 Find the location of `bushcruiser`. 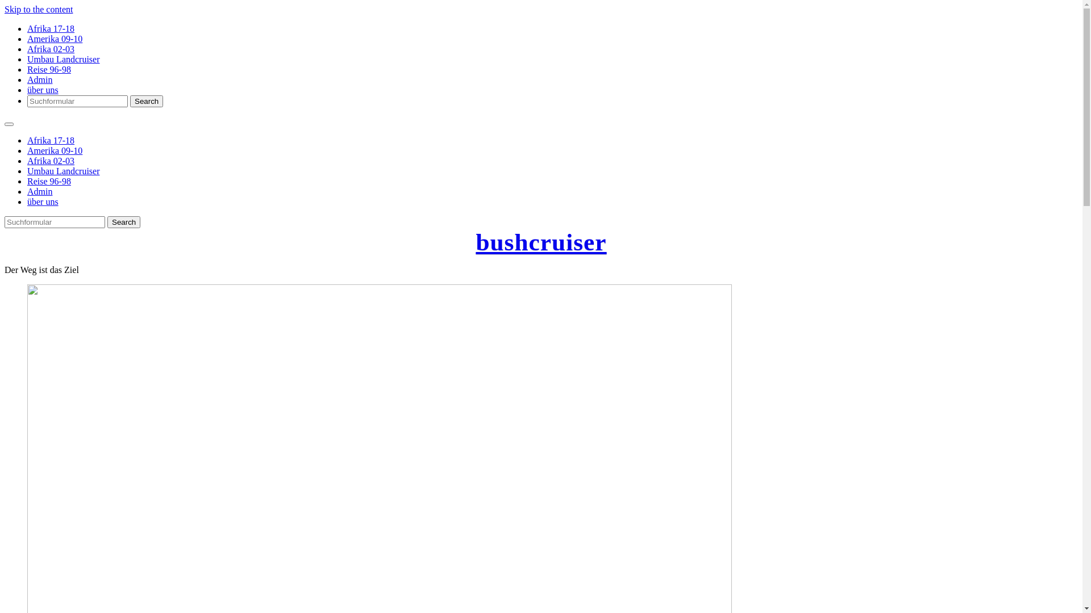

bushcruiser is located at coordinates (541, 242).